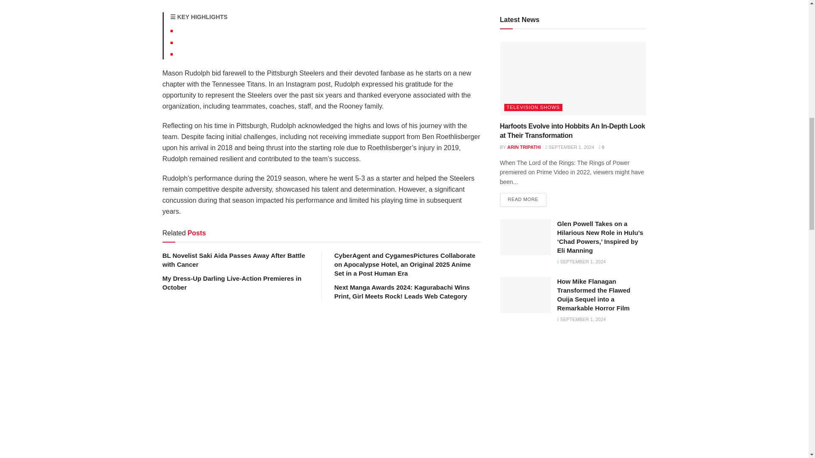 The height and width of the screenshot is (458, 815). Describe the element at coordinates (232, 282) in the screenshot. I see `My Dress-Up Darling Live-Action Premieres in October` at that location.